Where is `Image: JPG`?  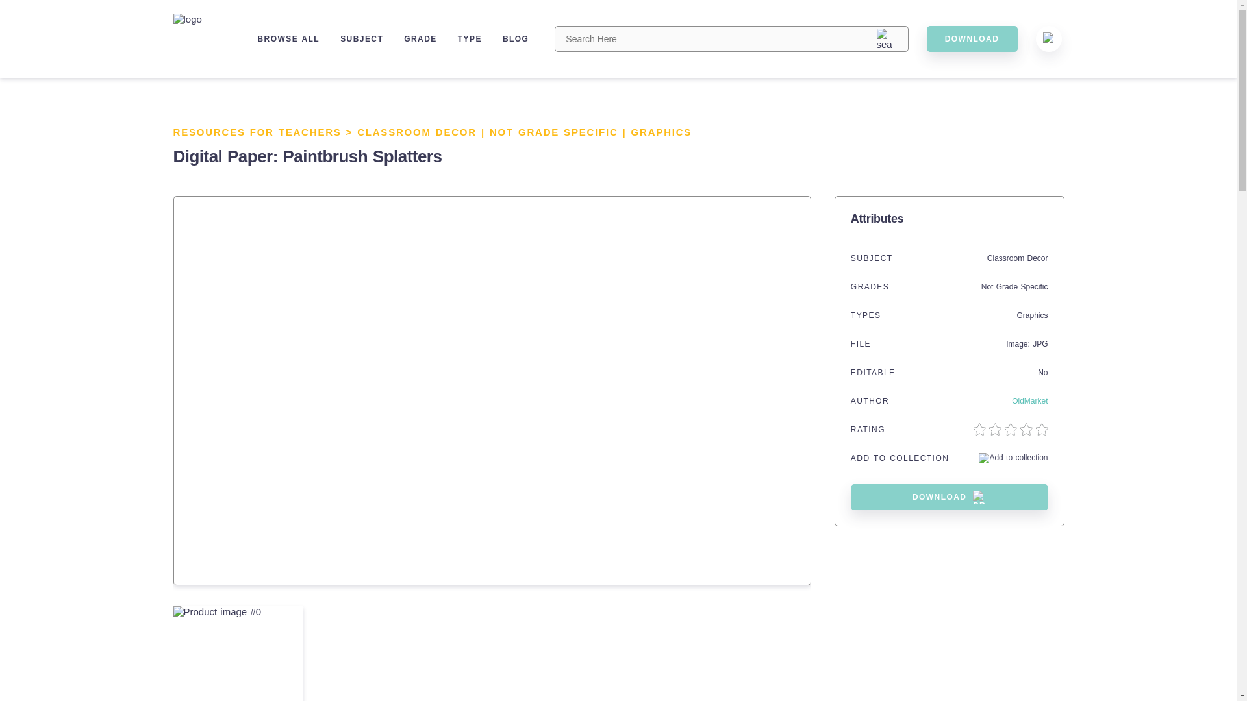 Image: JPG is located at coordinates (1026, 343).